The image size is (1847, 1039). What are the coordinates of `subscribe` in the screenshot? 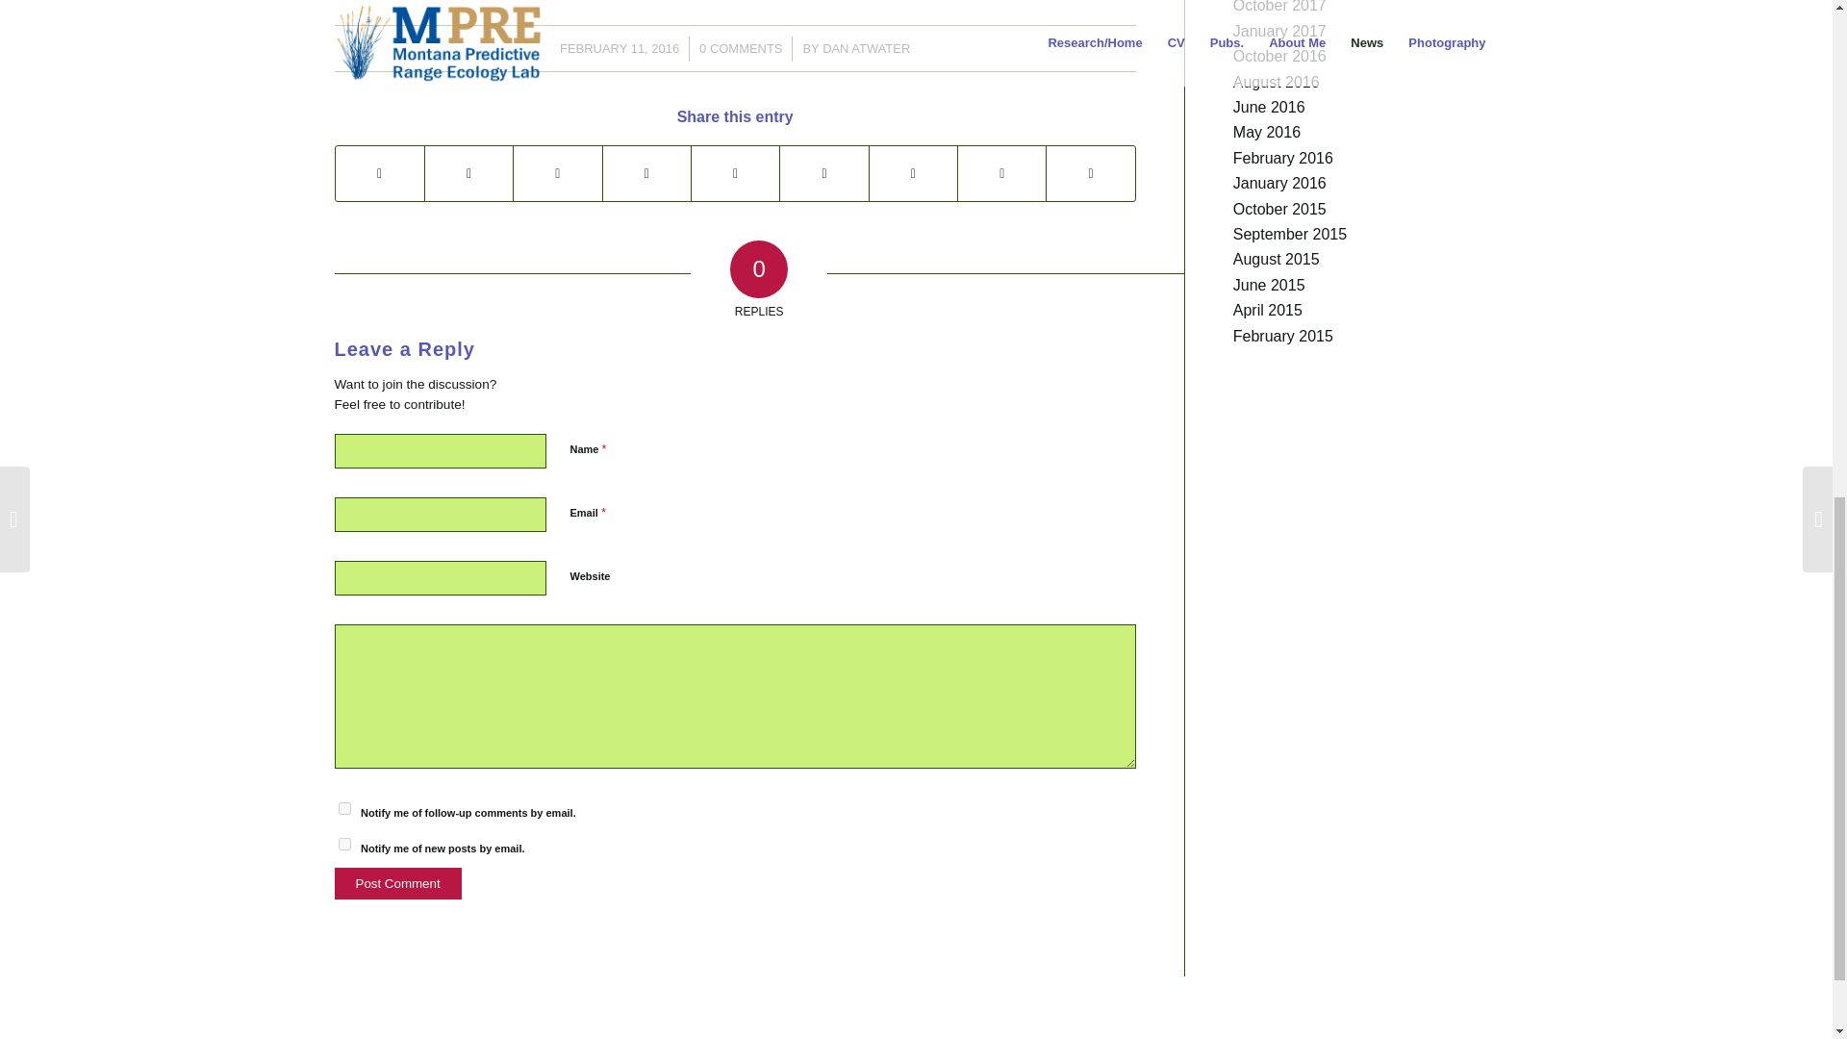 It's located at (344, 808).